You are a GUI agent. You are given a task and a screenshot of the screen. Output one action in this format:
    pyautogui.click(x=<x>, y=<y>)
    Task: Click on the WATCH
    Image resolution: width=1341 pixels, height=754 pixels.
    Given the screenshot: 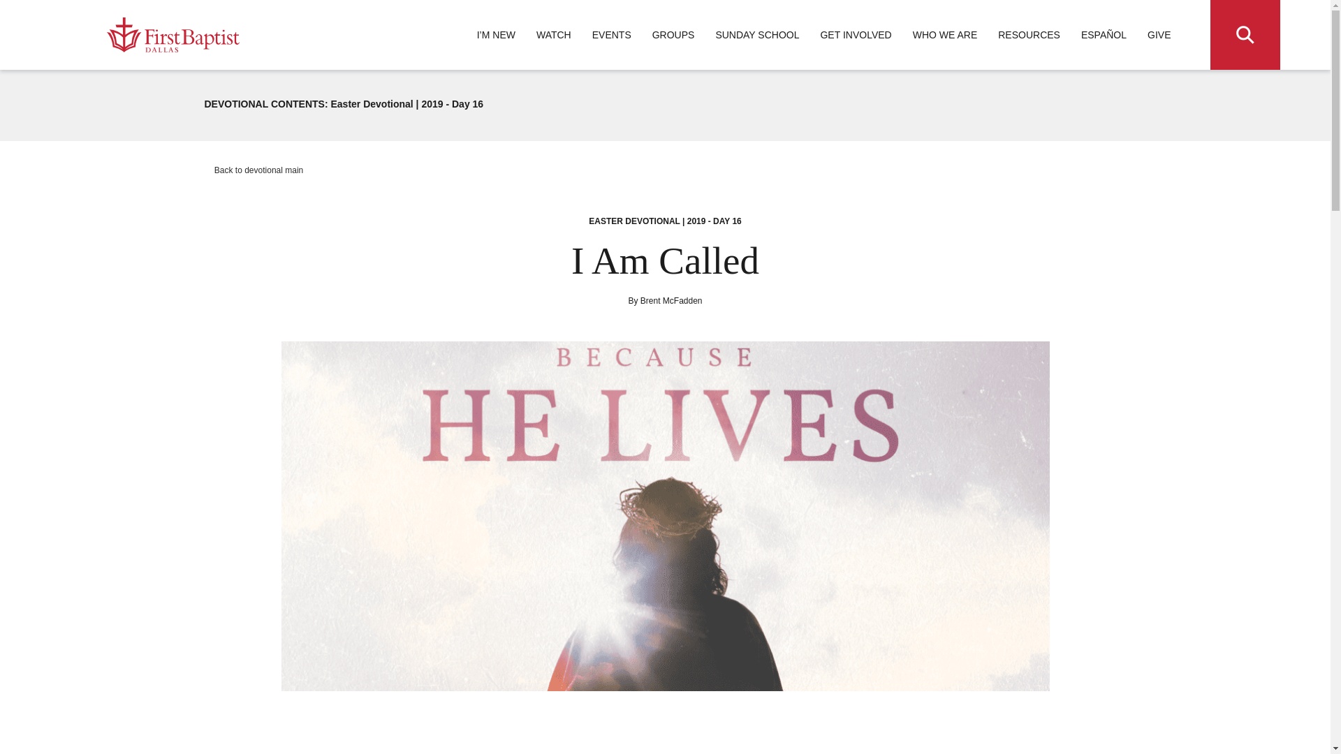 What is the action you would take?
    pyautogui.click(x=553, y=35)
    